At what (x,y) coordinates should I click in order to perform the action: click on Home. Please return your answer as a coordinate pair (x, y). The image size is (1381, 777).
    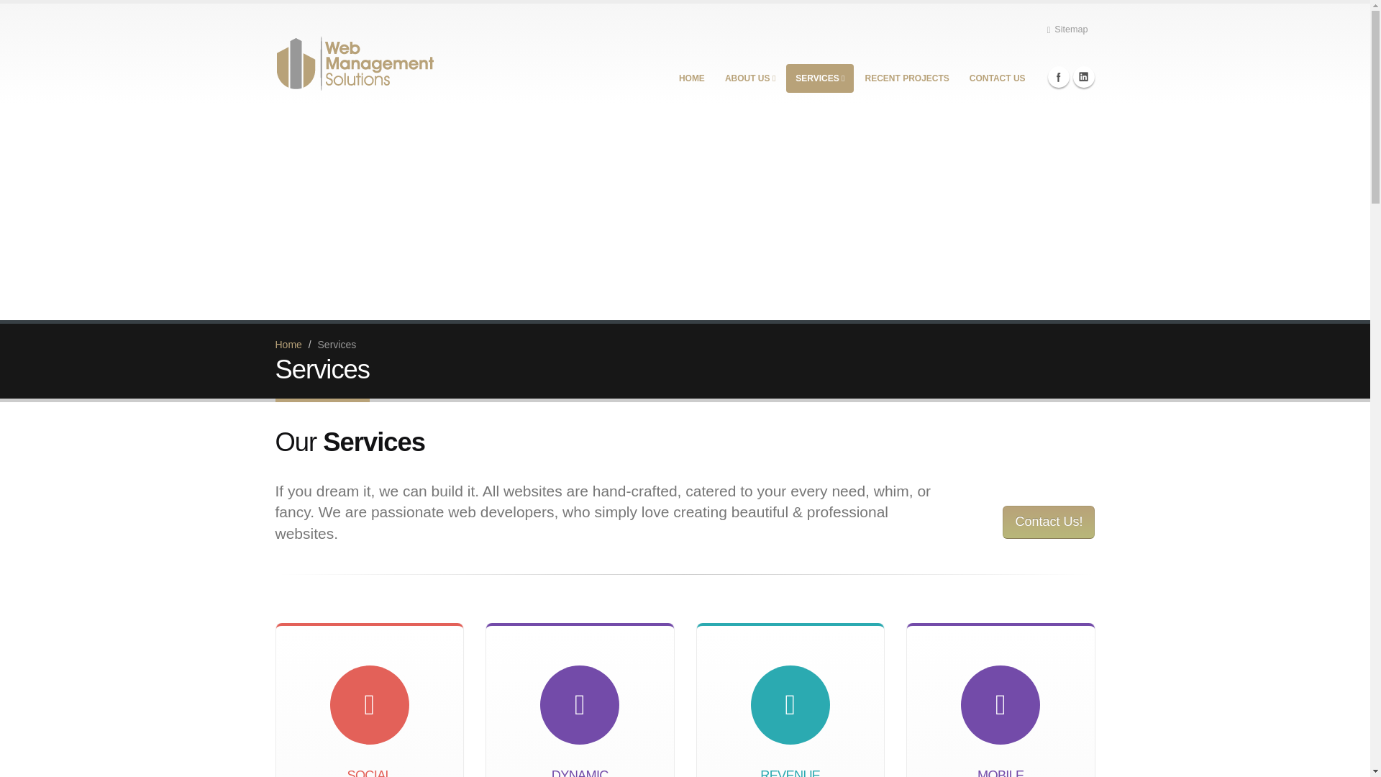
    Looking at the image, I should click on (288, 344).